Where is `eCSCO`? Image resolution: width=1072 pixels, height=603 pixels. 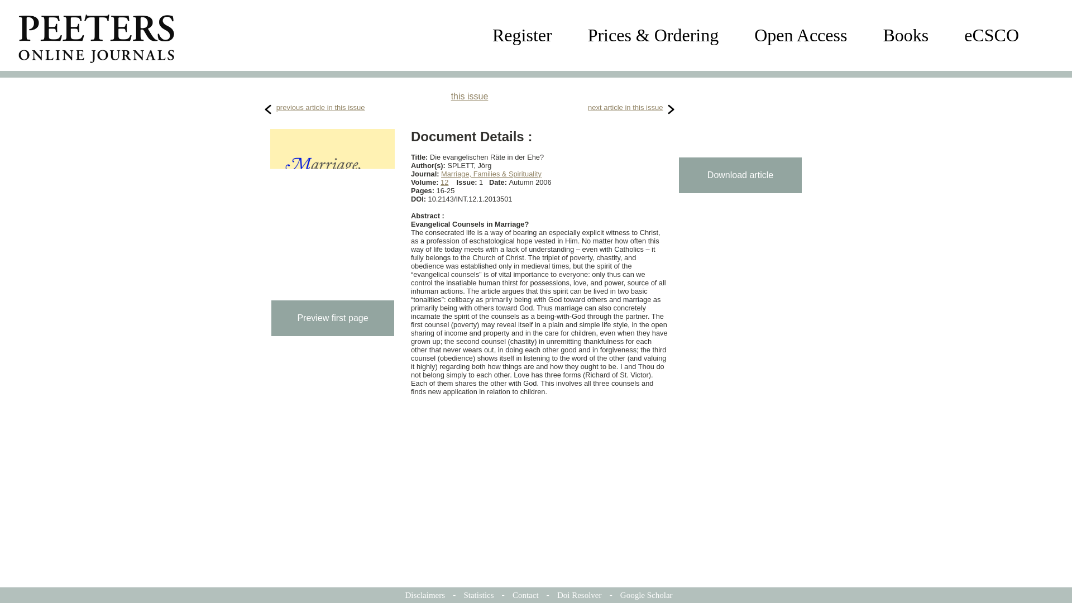
eCSCO is located at coordinates (992, 35).